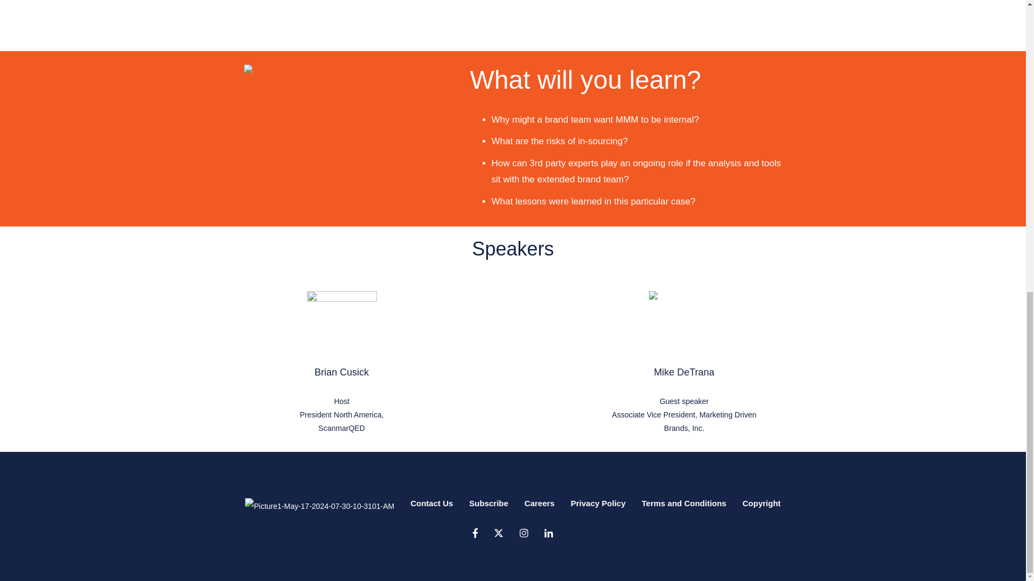  Describe the element at coordinates (539, 504) in the screenshot. I see `Careers` at that location.